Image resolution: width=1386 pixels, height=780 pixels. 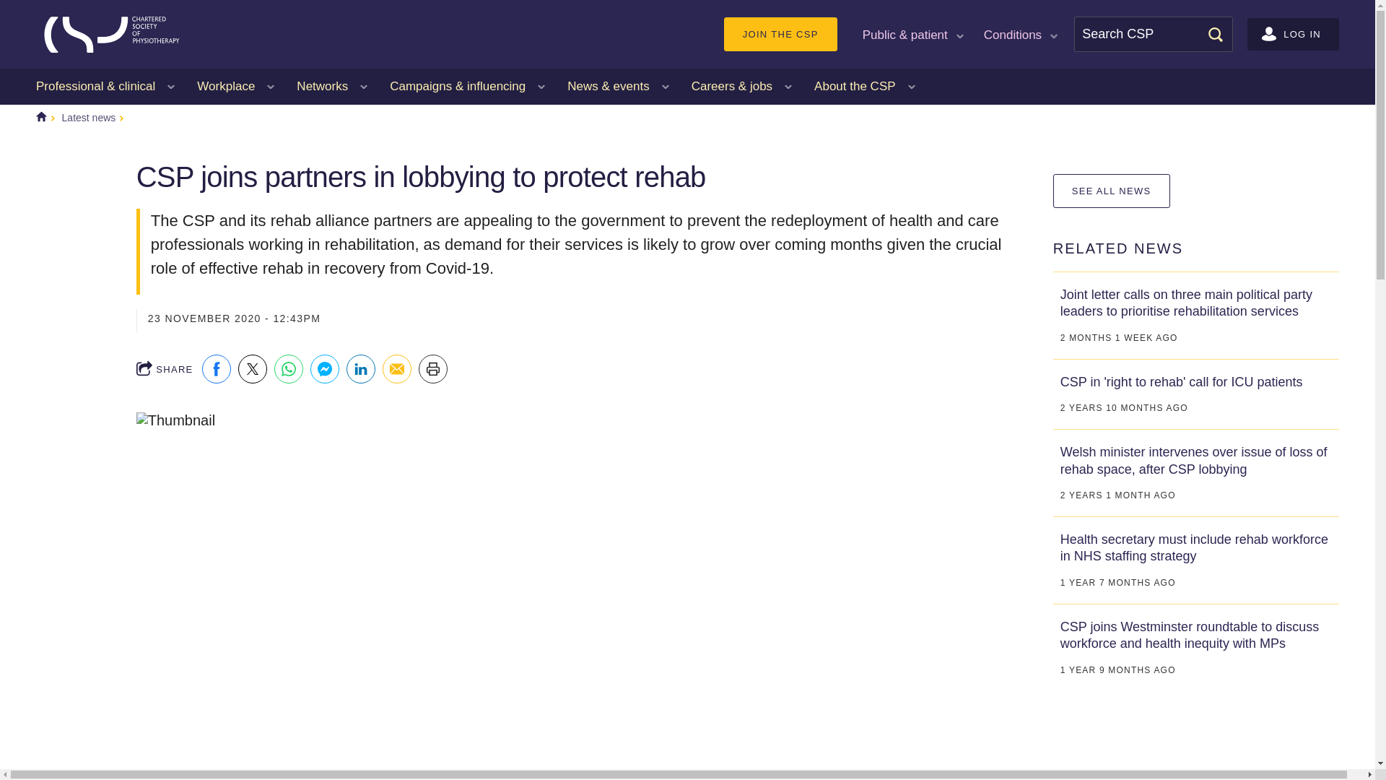 I want to click on LOG IN, so click(x=1293, y=34).